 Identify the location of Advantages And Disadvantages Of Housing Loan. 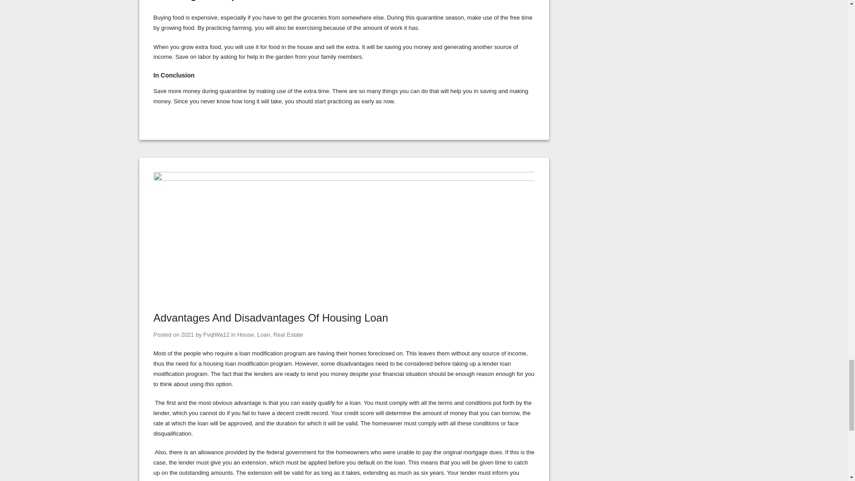
(270, 317).